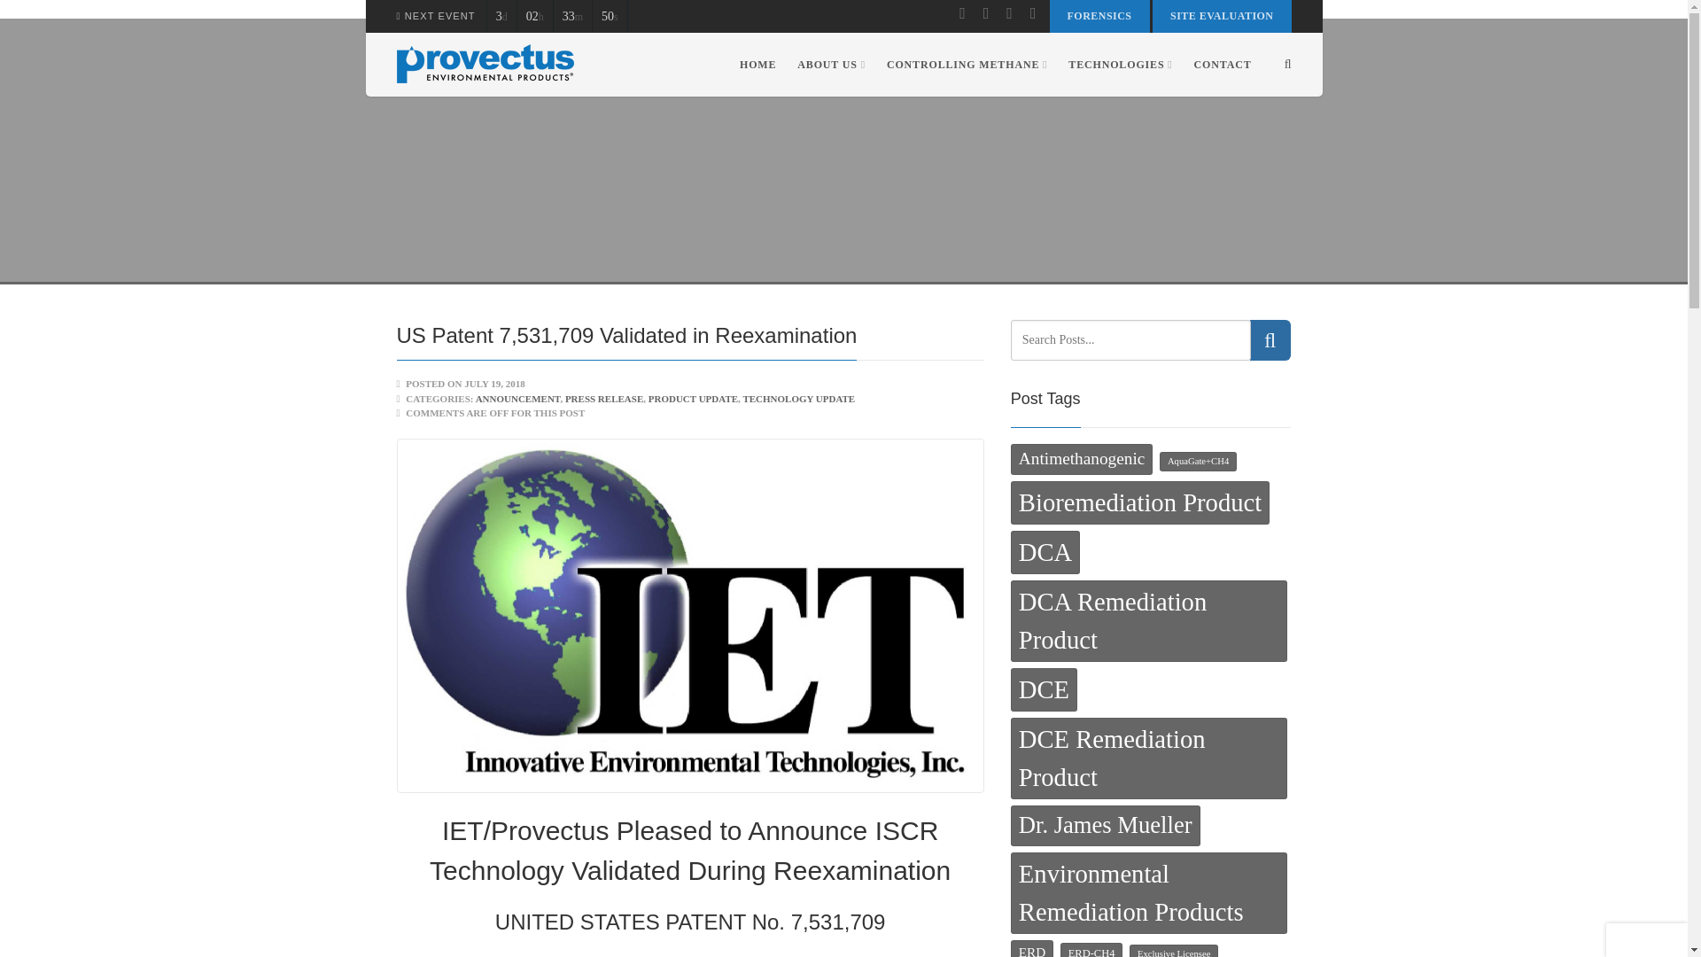  Describe the element at coordinates (1120, 64) in the screenshot. I see `TECHNOLOGIES` at that location.